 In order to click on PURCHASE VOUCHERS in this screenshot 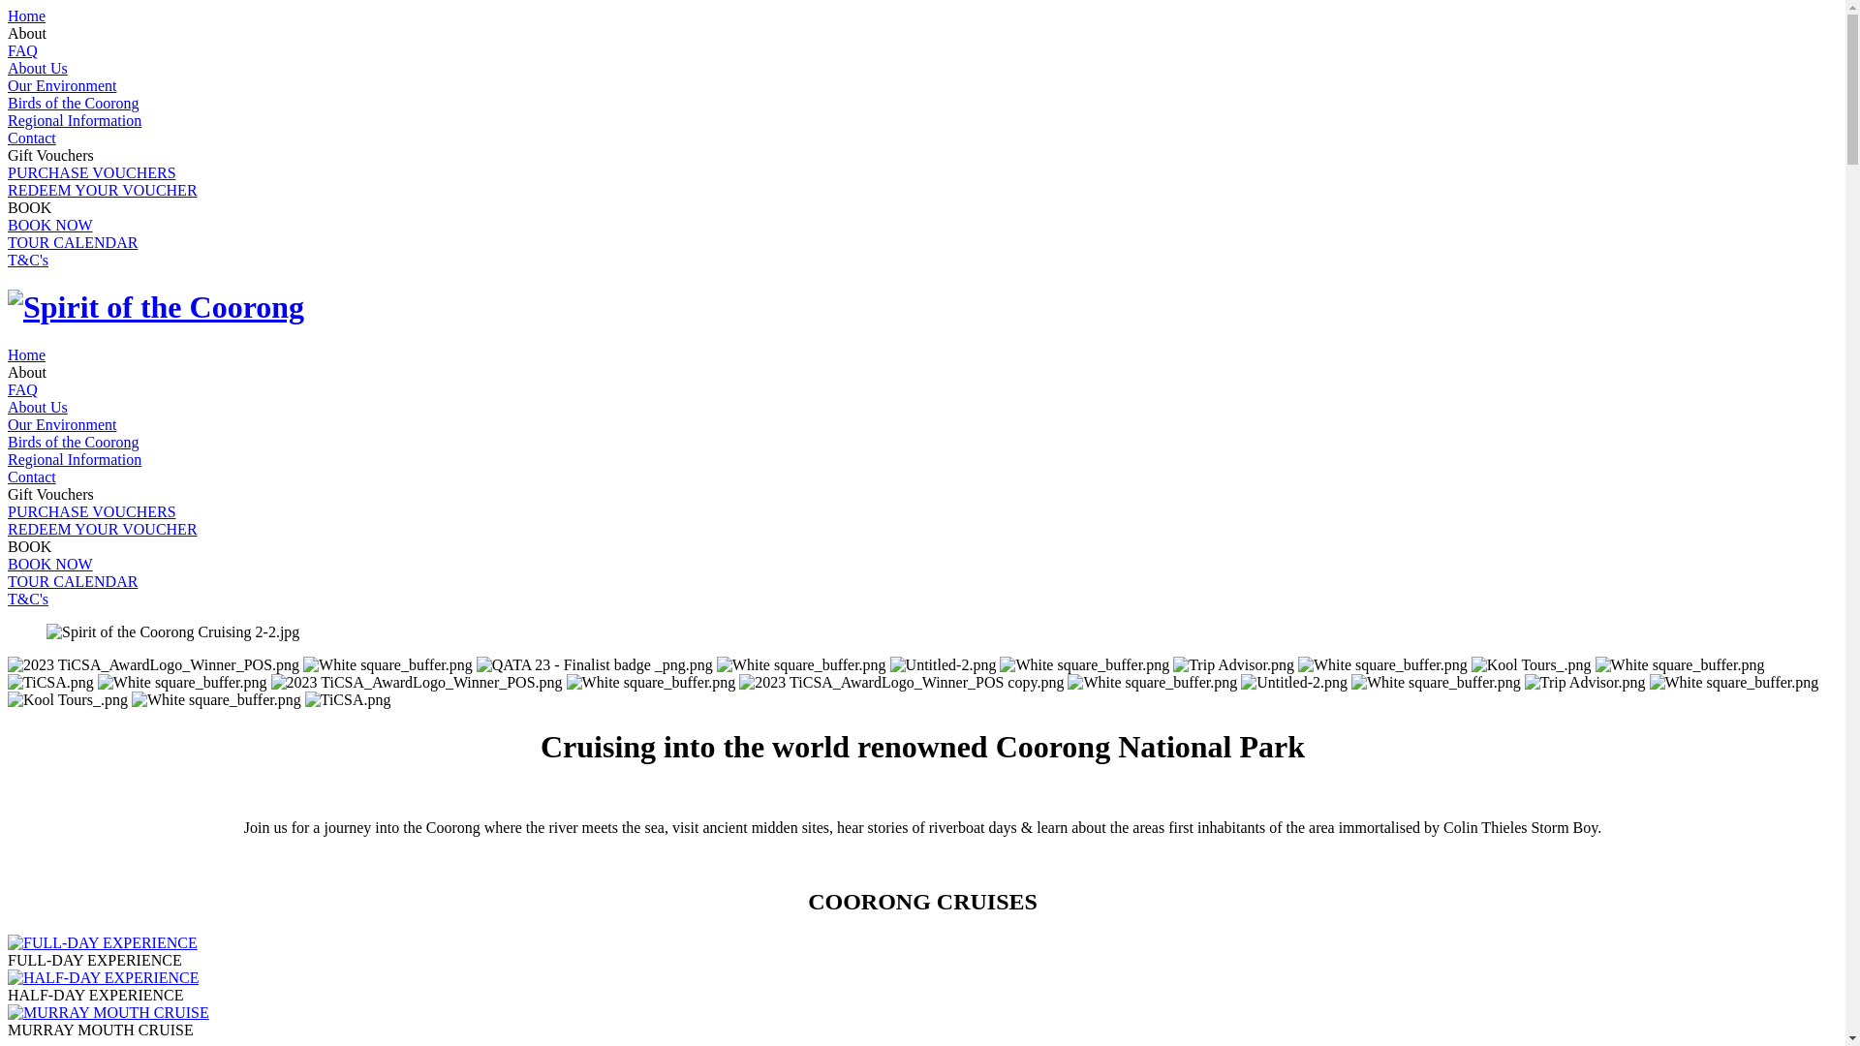, I will do `click(92, 172)`.